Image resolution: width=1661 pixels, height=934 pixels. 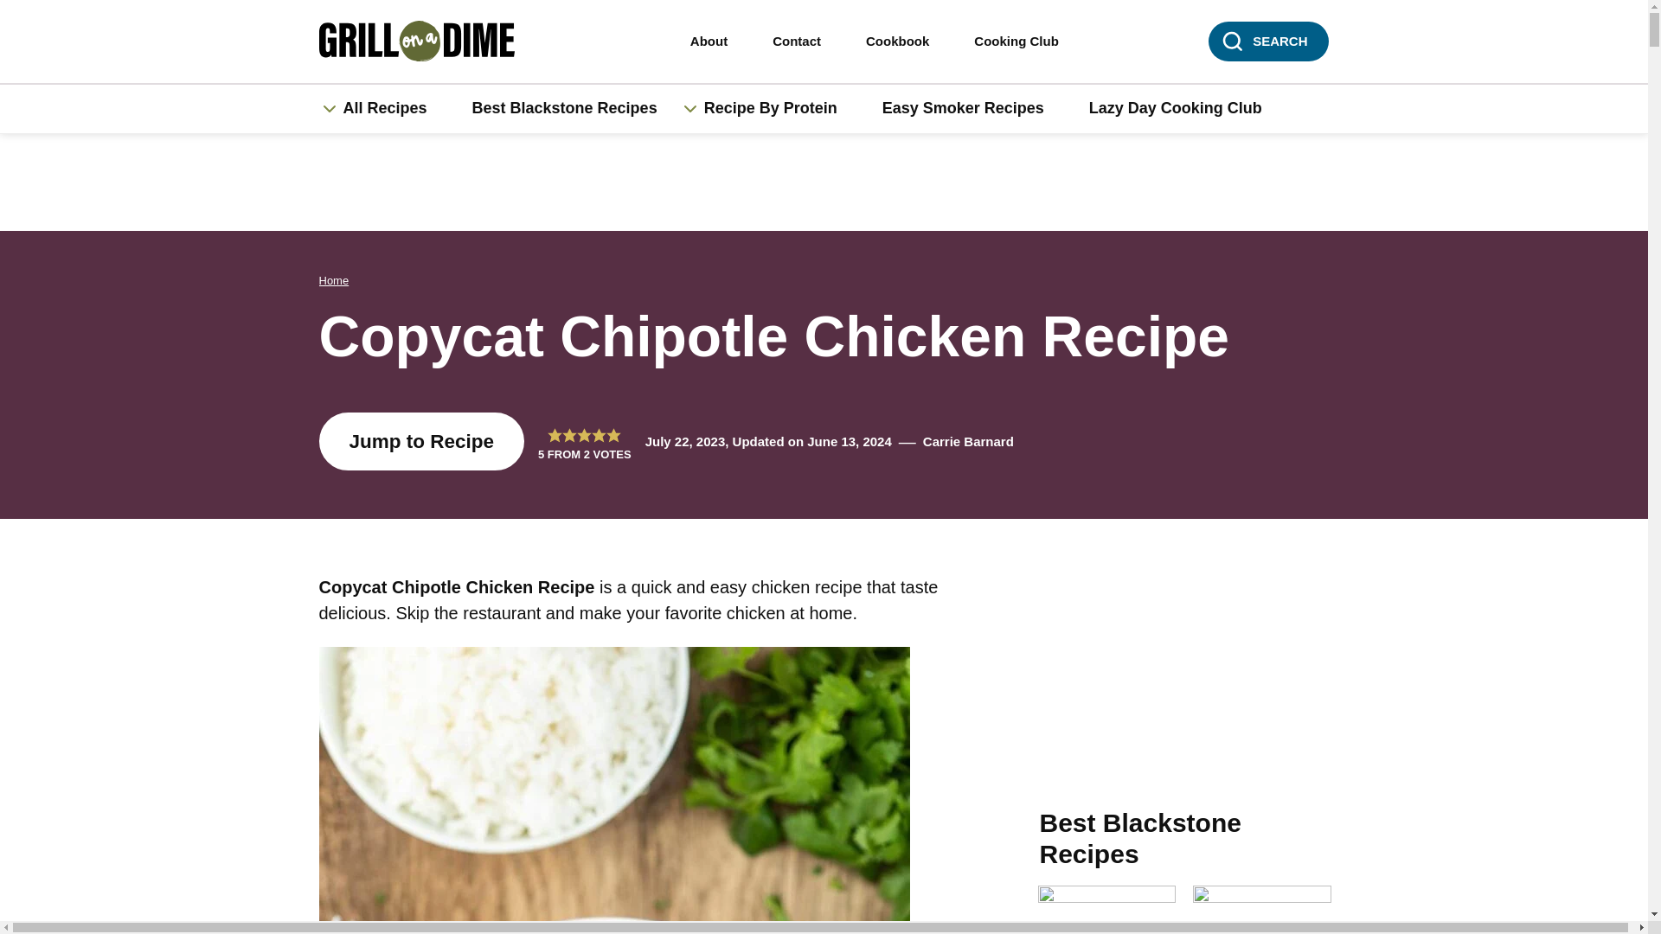 What do you see at coordinates (334, 280) in the screenshot?
I see `Home` at bounding box center [334, 280].